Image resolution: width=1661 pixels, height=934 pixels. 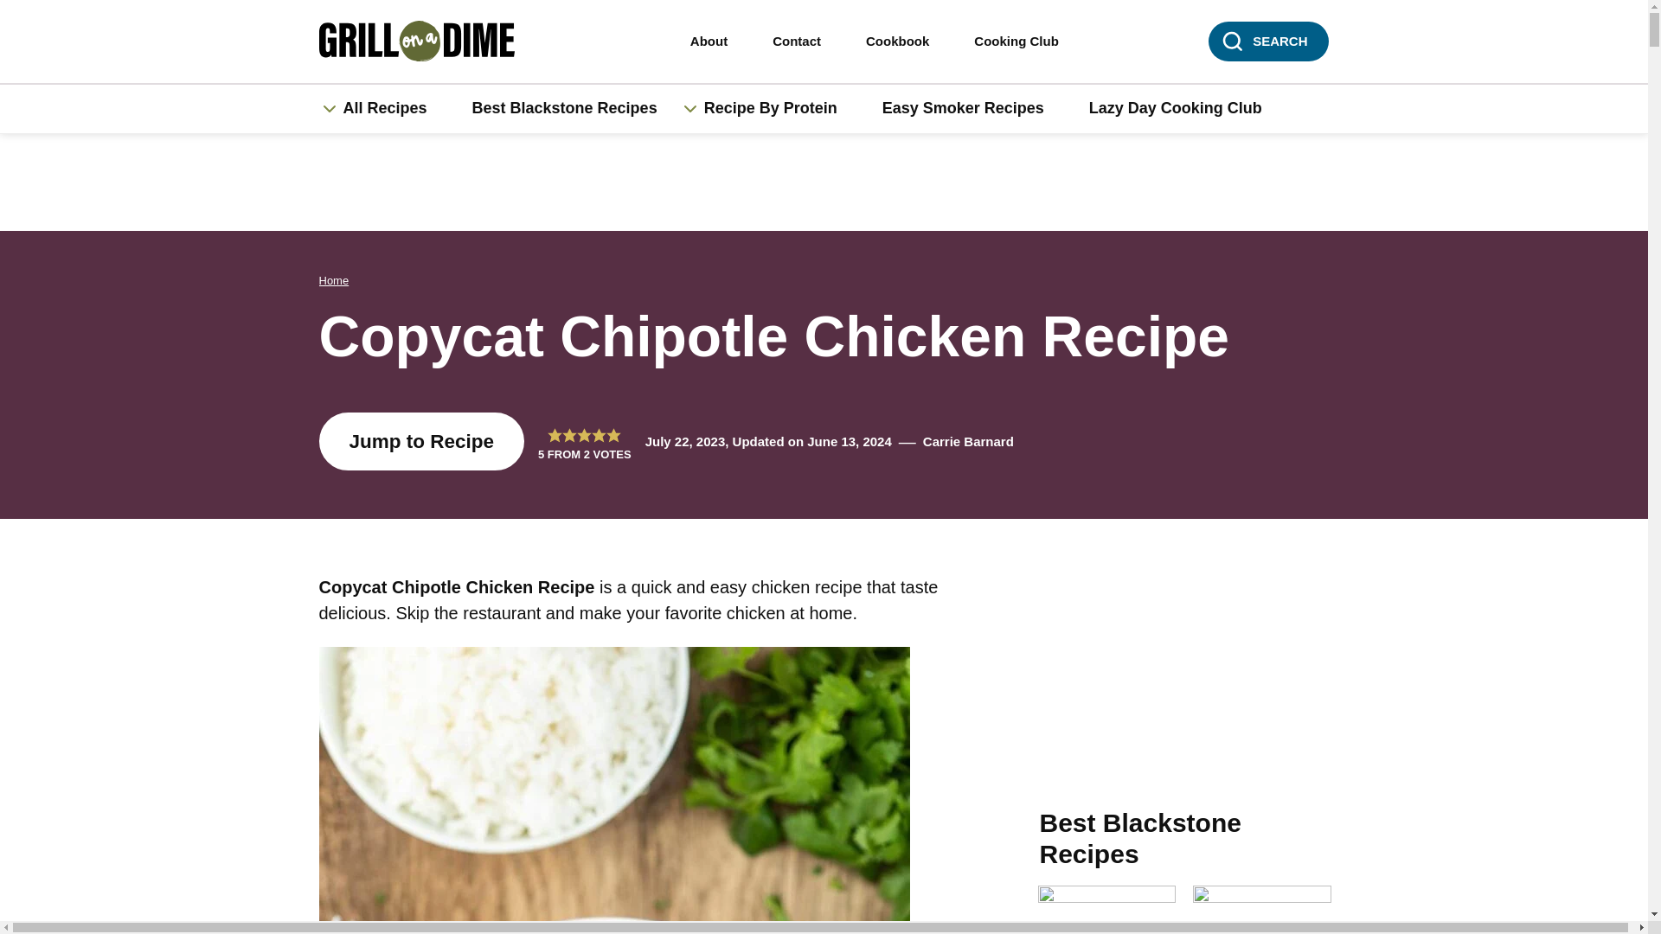 What do you see at coordinates (334, 280) in the screenshot?
I see `Home` at bounding box center [334, 280].